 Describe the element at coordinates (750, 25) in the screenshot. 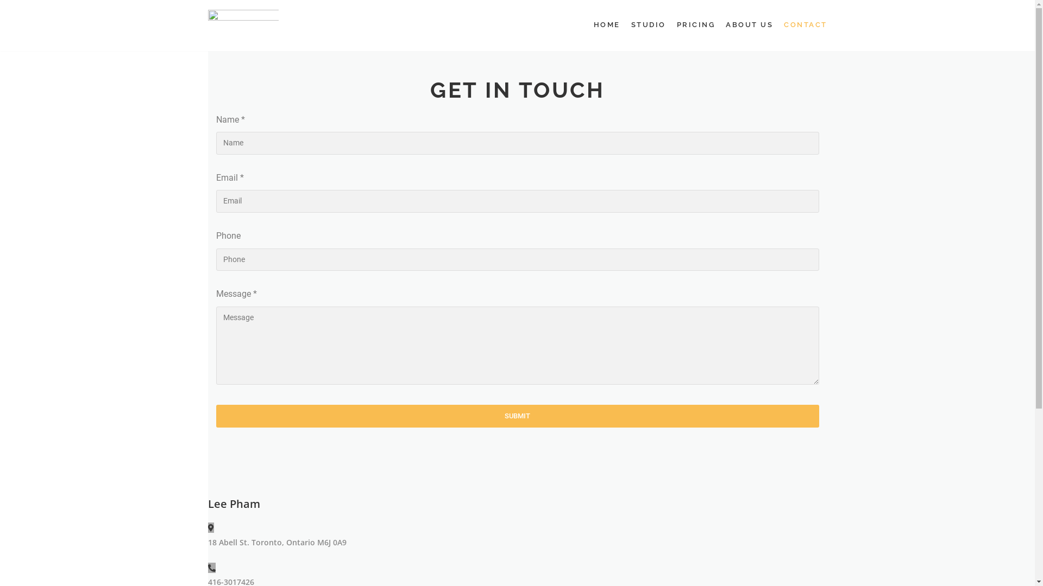

I see `ABOUT US` at that location.